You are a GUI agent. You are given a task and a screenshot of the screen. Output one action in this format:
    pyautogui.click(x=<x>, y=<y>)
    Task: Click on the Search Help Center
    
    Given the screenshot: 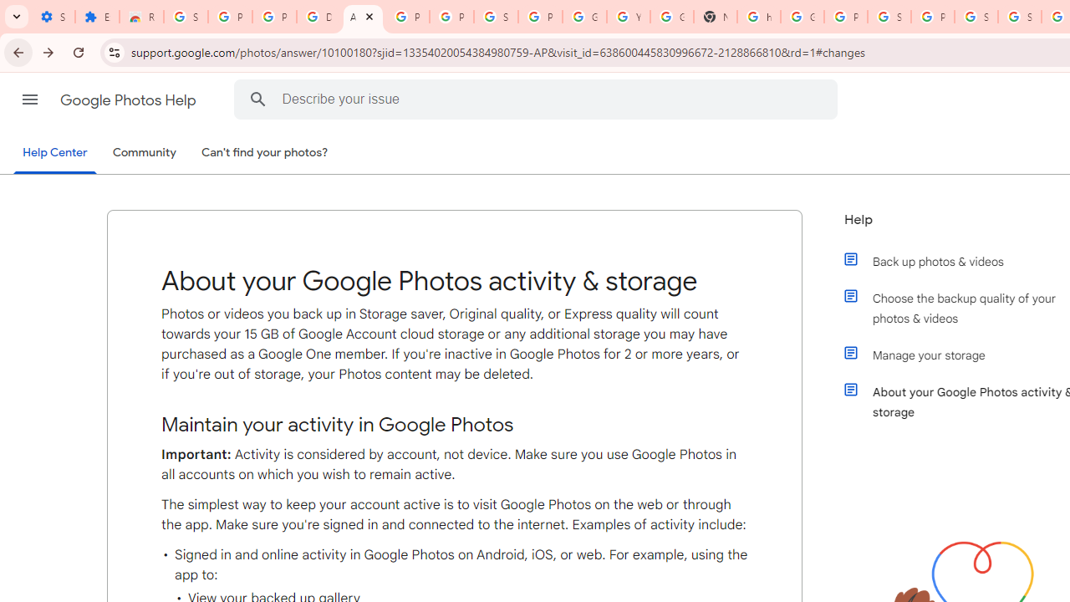 What is the action you would take?
    pyautogui.click(x=258, y=99)
    